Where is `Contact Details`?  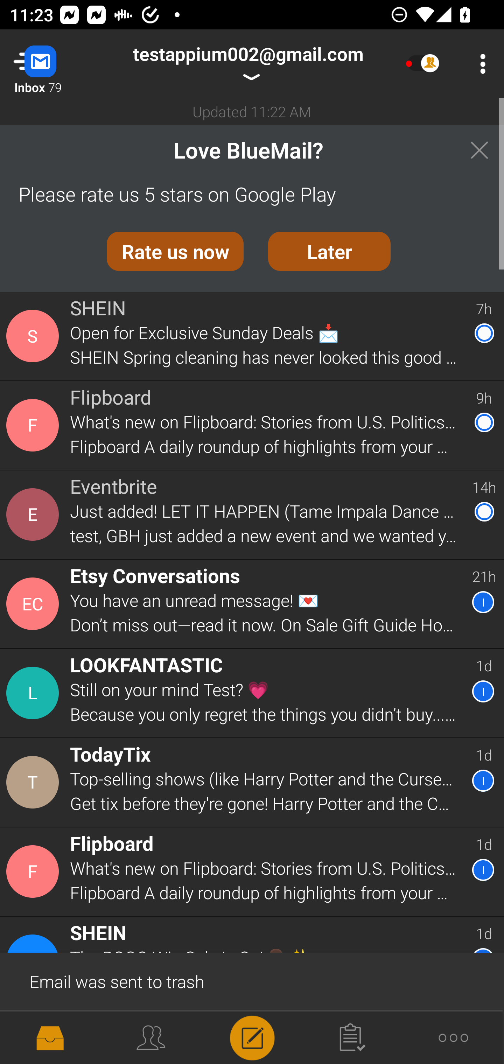 Contact Details is located at coordinates (34, 514).